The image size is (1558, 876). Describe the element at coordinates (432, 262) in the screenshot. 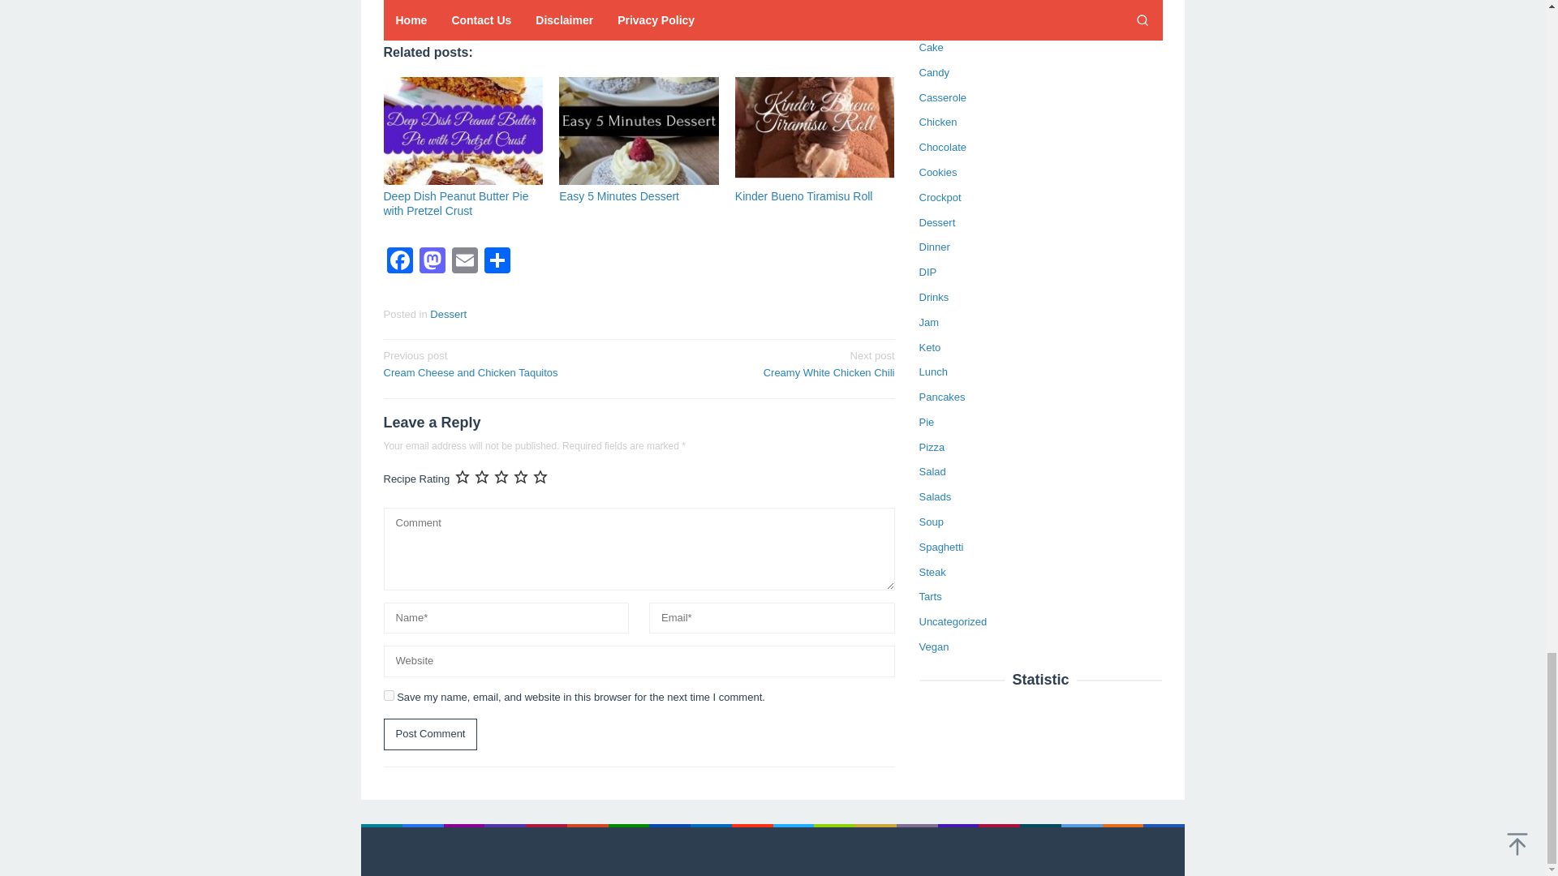

I see `Mastodon` at that location.